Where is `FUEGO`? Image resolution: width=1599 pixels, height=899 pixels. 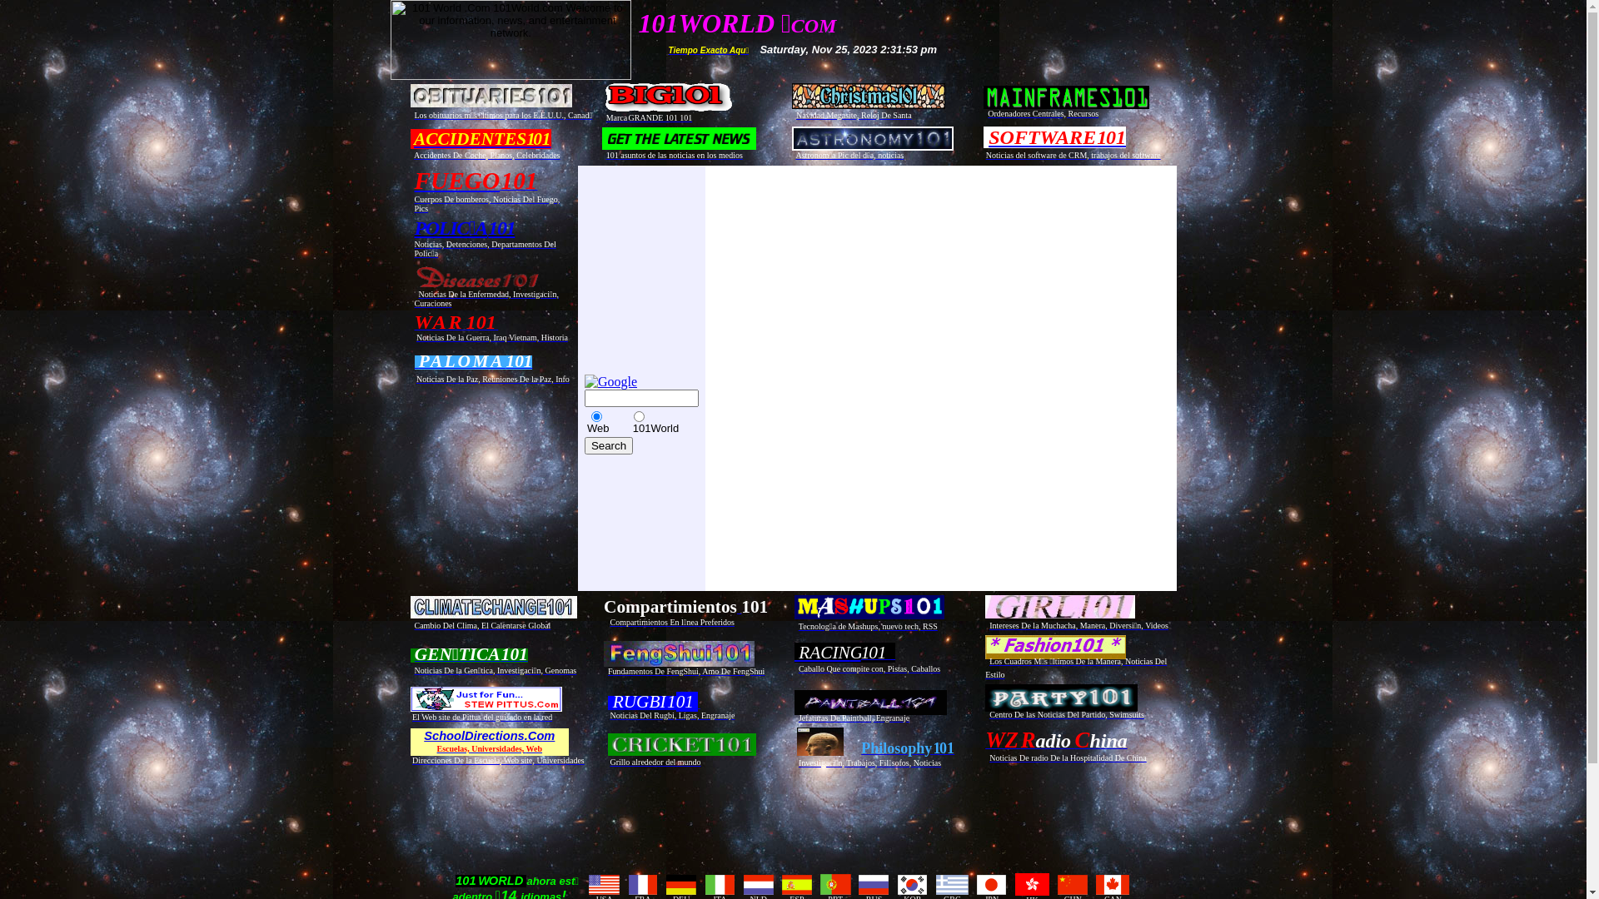
FUEGO is located at coordinates (458, 181).